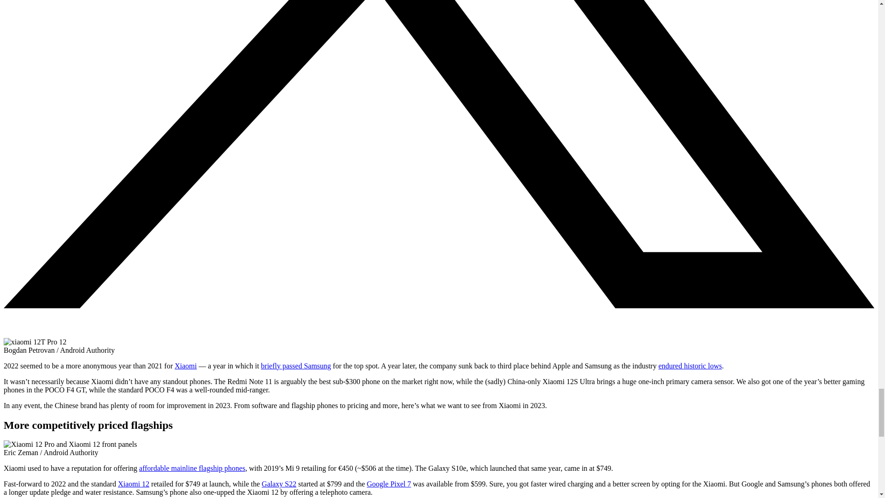  What do you see at coordinates (279, 484) in the screenshot?
I see `Galaxy S22` at bounding box center [279, 484].